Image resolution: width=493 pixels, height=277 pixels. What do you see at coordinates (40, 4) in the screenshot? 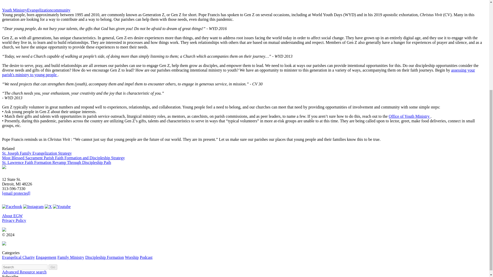
I see `Youth Ministry` at bounding box center [40, 4].